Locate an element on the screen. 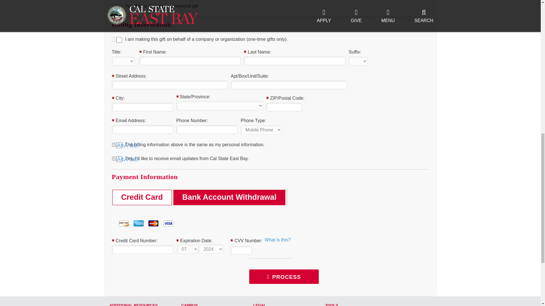 Image resolution: width=545 pixels, height=306 pixels. on is located at coordinates (114, 39).